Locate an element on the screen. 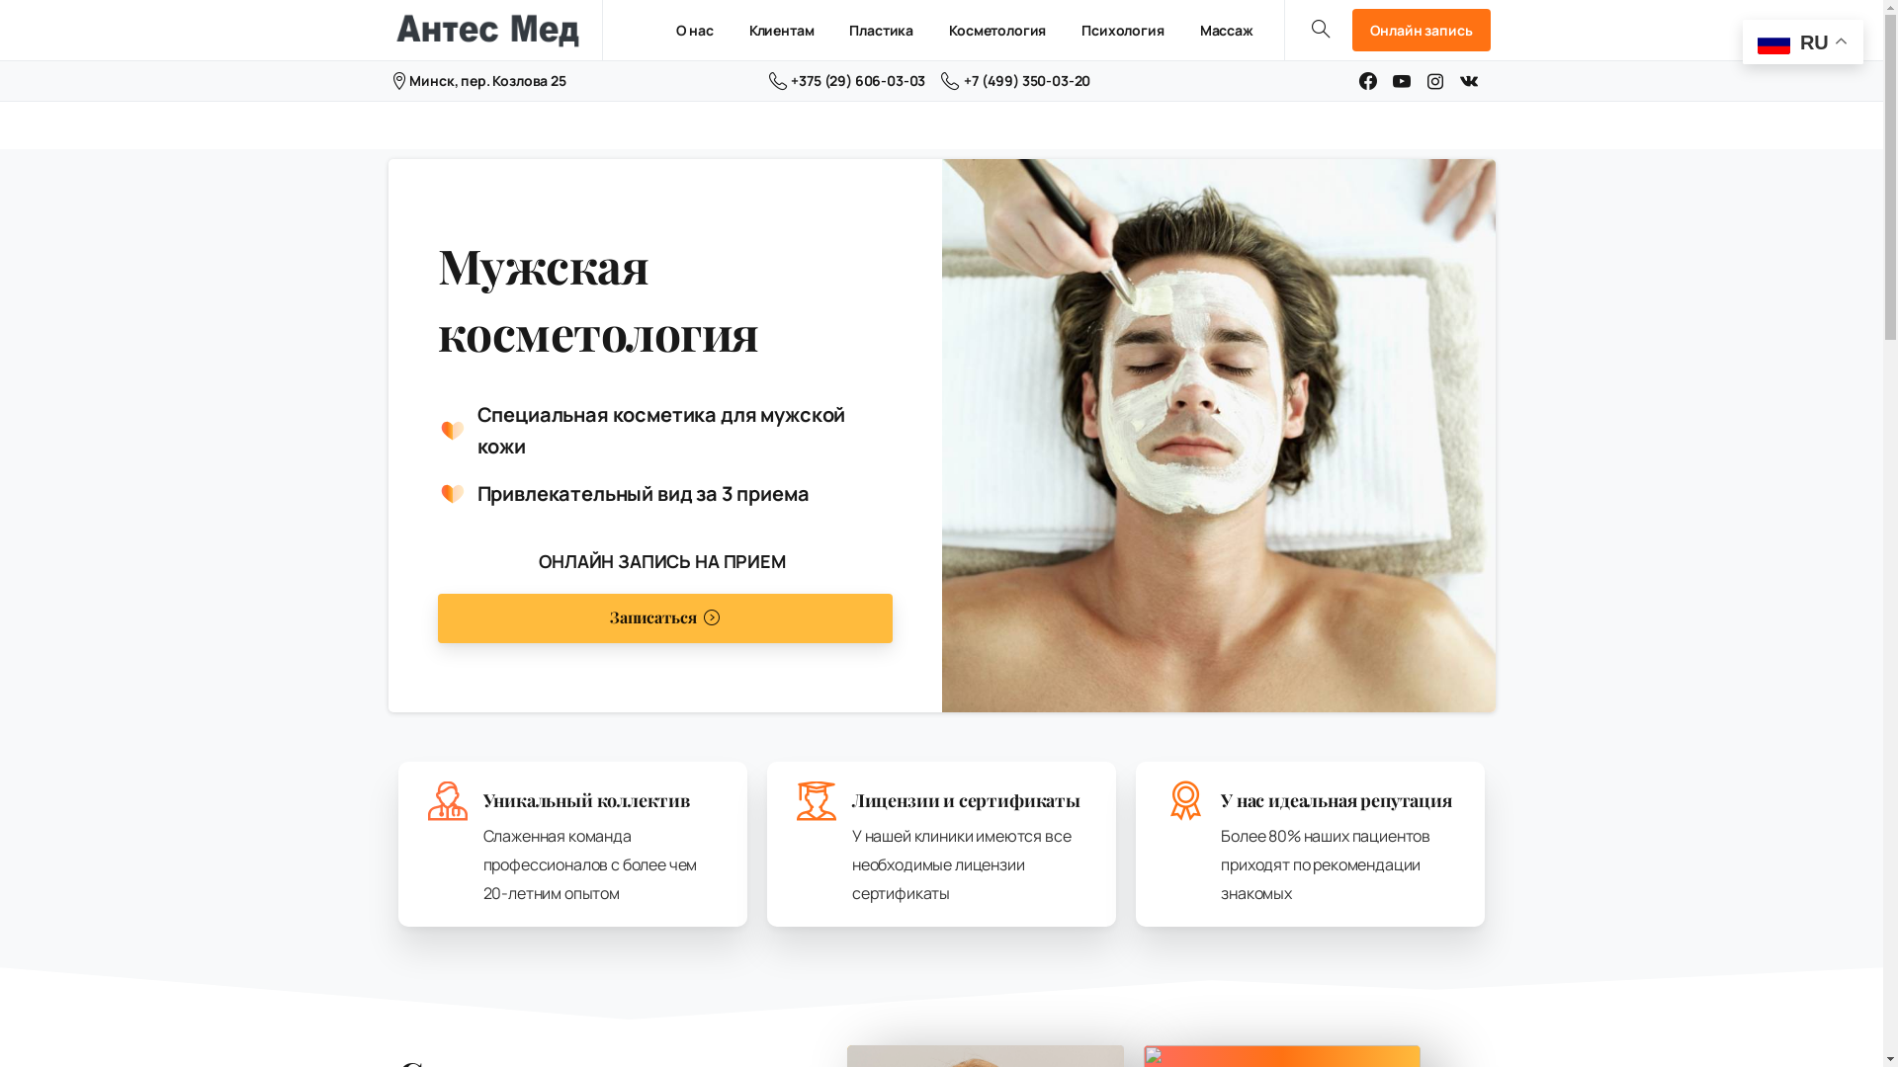 The image size is (1898, 1067). youtube is located at coordinates (1402, 81).